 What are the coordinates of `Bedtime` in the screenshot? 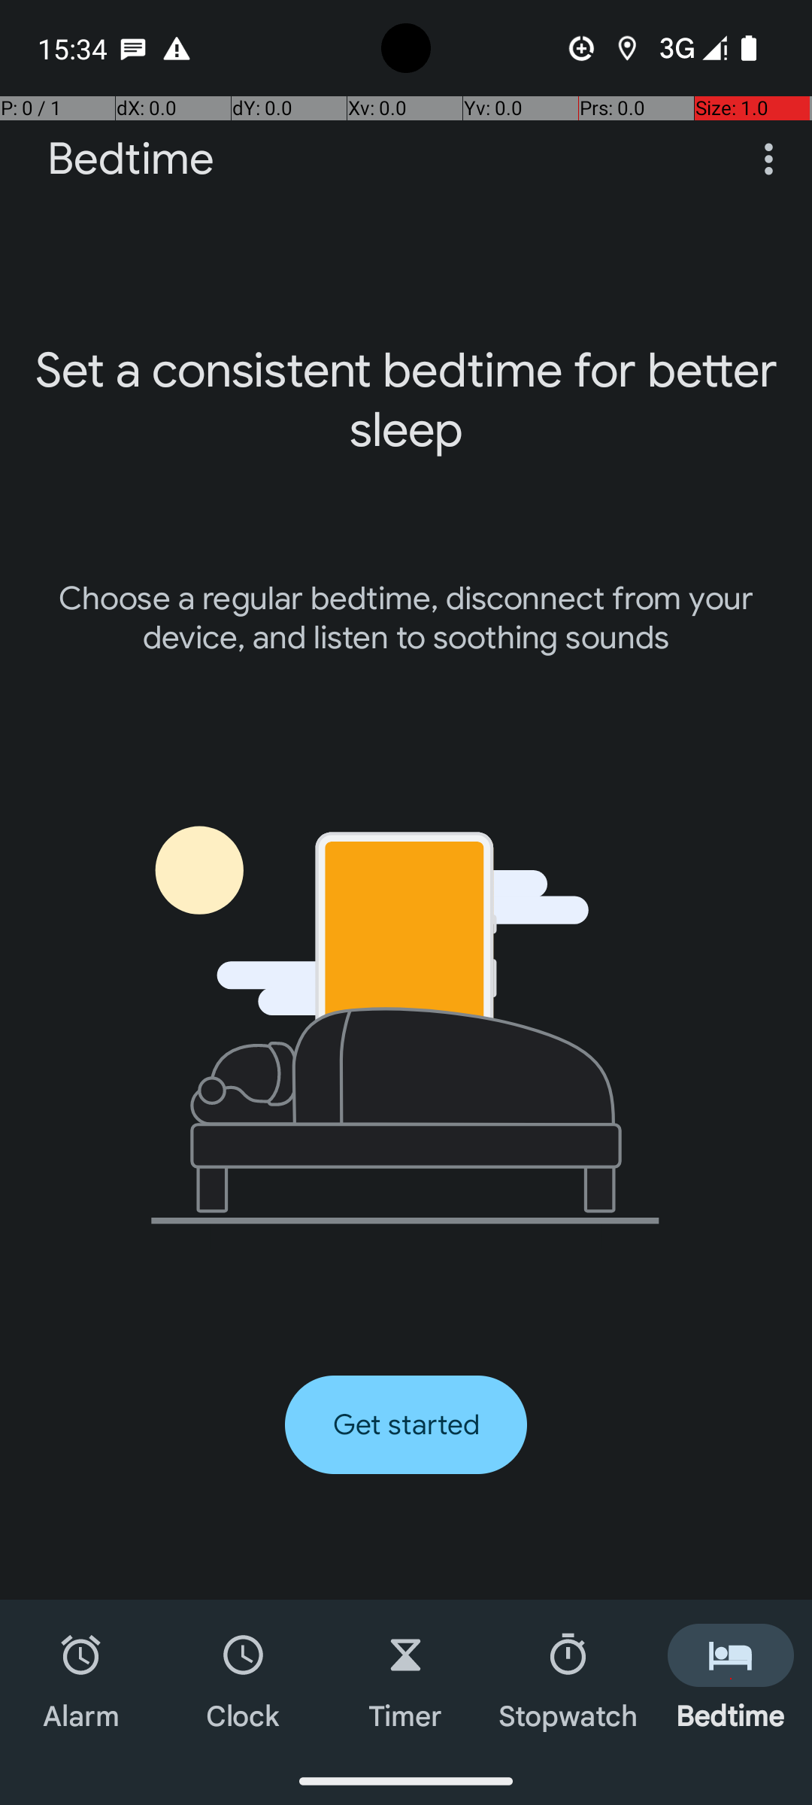 It's located at (131, 159).